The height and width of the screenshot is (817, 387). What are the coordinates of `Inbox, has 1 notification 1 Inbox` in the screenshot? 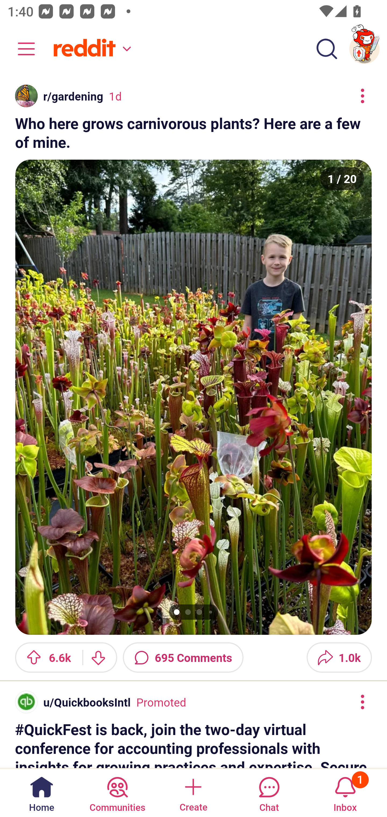 It's located at (345, 792).